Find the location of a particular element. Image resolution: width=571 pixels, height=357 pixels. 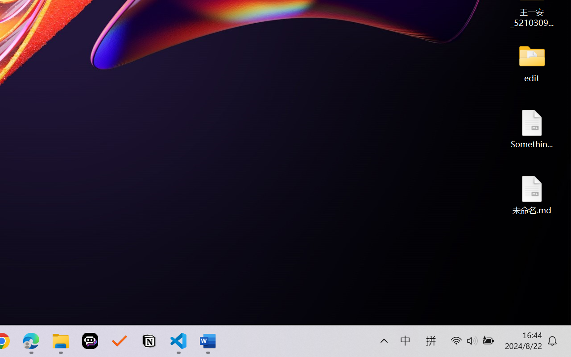

Something.md is located at coordinates (532, 129).